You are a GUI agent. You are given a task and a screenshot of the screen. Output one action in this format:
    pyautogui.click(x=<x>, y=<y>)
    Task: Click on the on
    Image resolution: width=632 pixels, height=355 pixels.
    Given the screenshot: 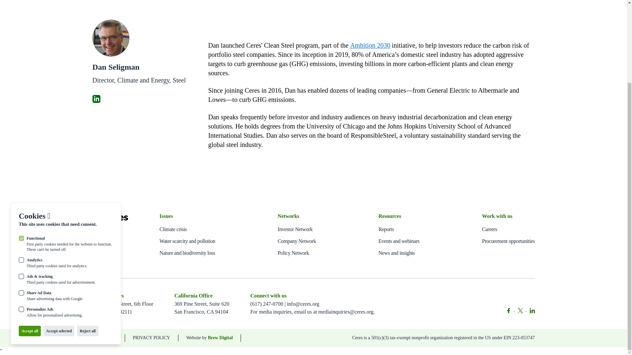 What is the action you would take?
    pyautogui.click(x=21, y=205)
    